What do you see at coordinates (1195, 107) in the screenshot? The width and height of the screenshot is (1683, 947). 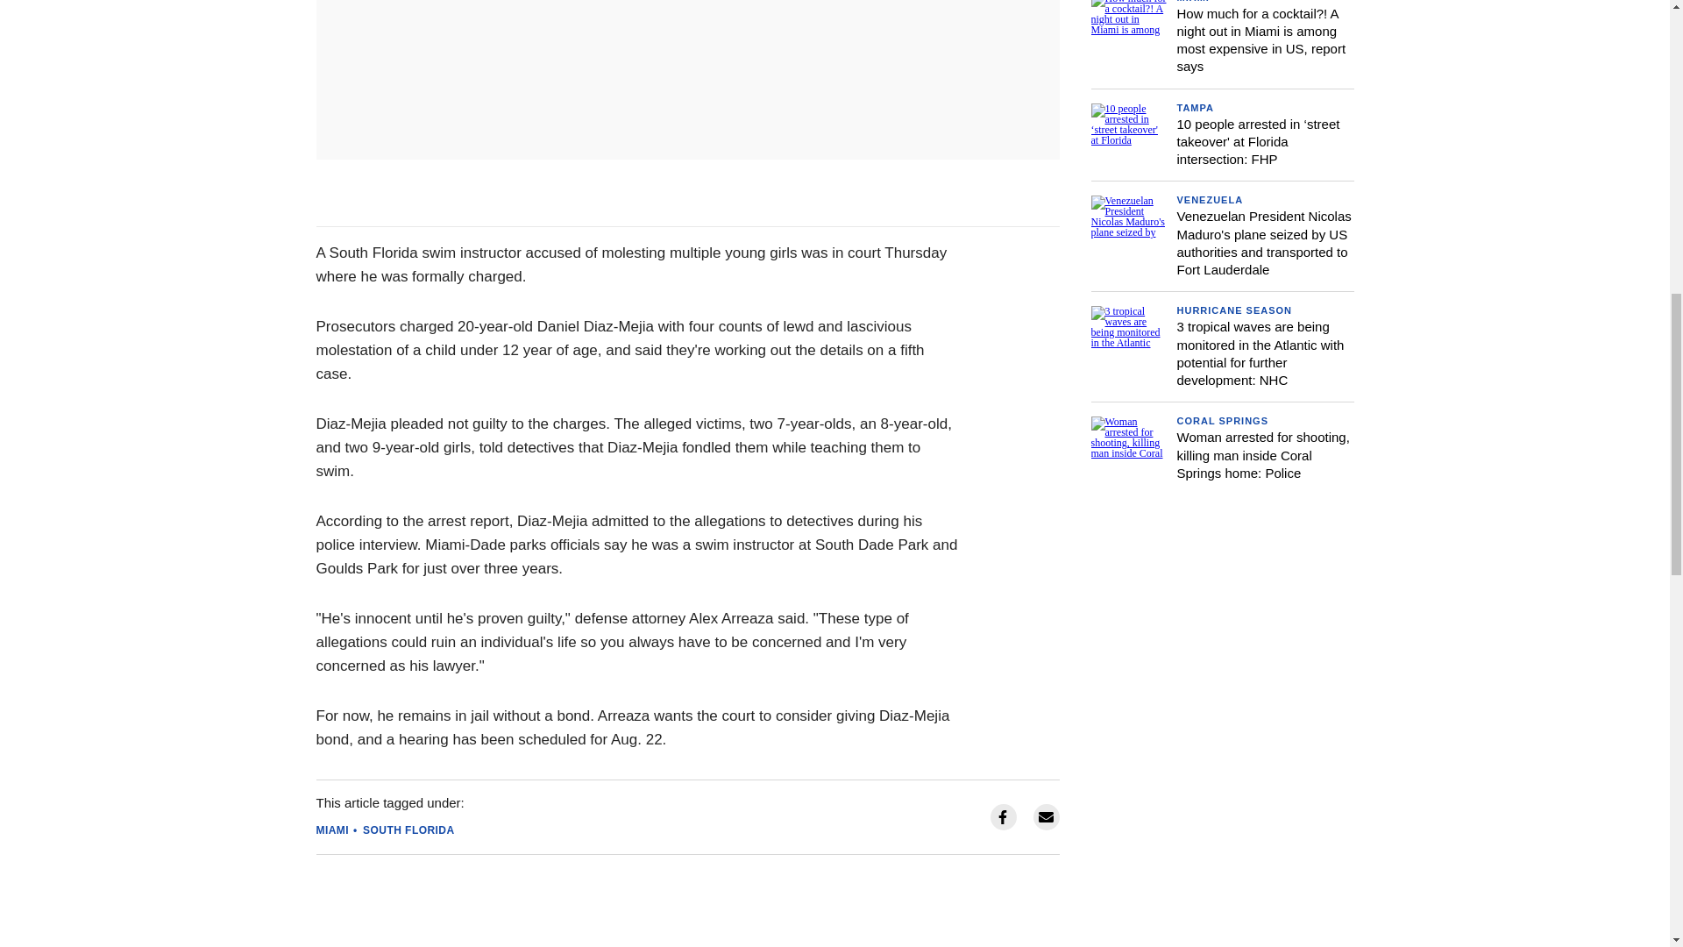 I see `TAMPA` at bounding box center [1195, 107].